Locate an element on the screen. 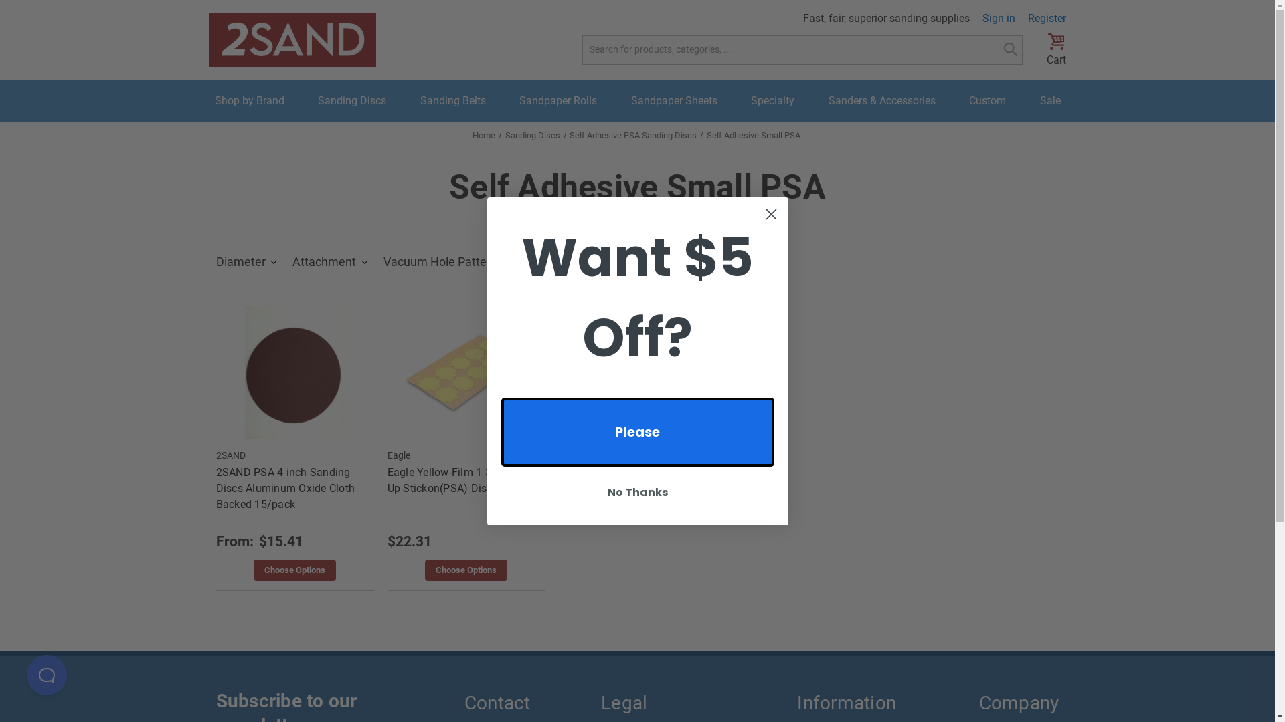  No Thanks is located at coordinates (637, 493).